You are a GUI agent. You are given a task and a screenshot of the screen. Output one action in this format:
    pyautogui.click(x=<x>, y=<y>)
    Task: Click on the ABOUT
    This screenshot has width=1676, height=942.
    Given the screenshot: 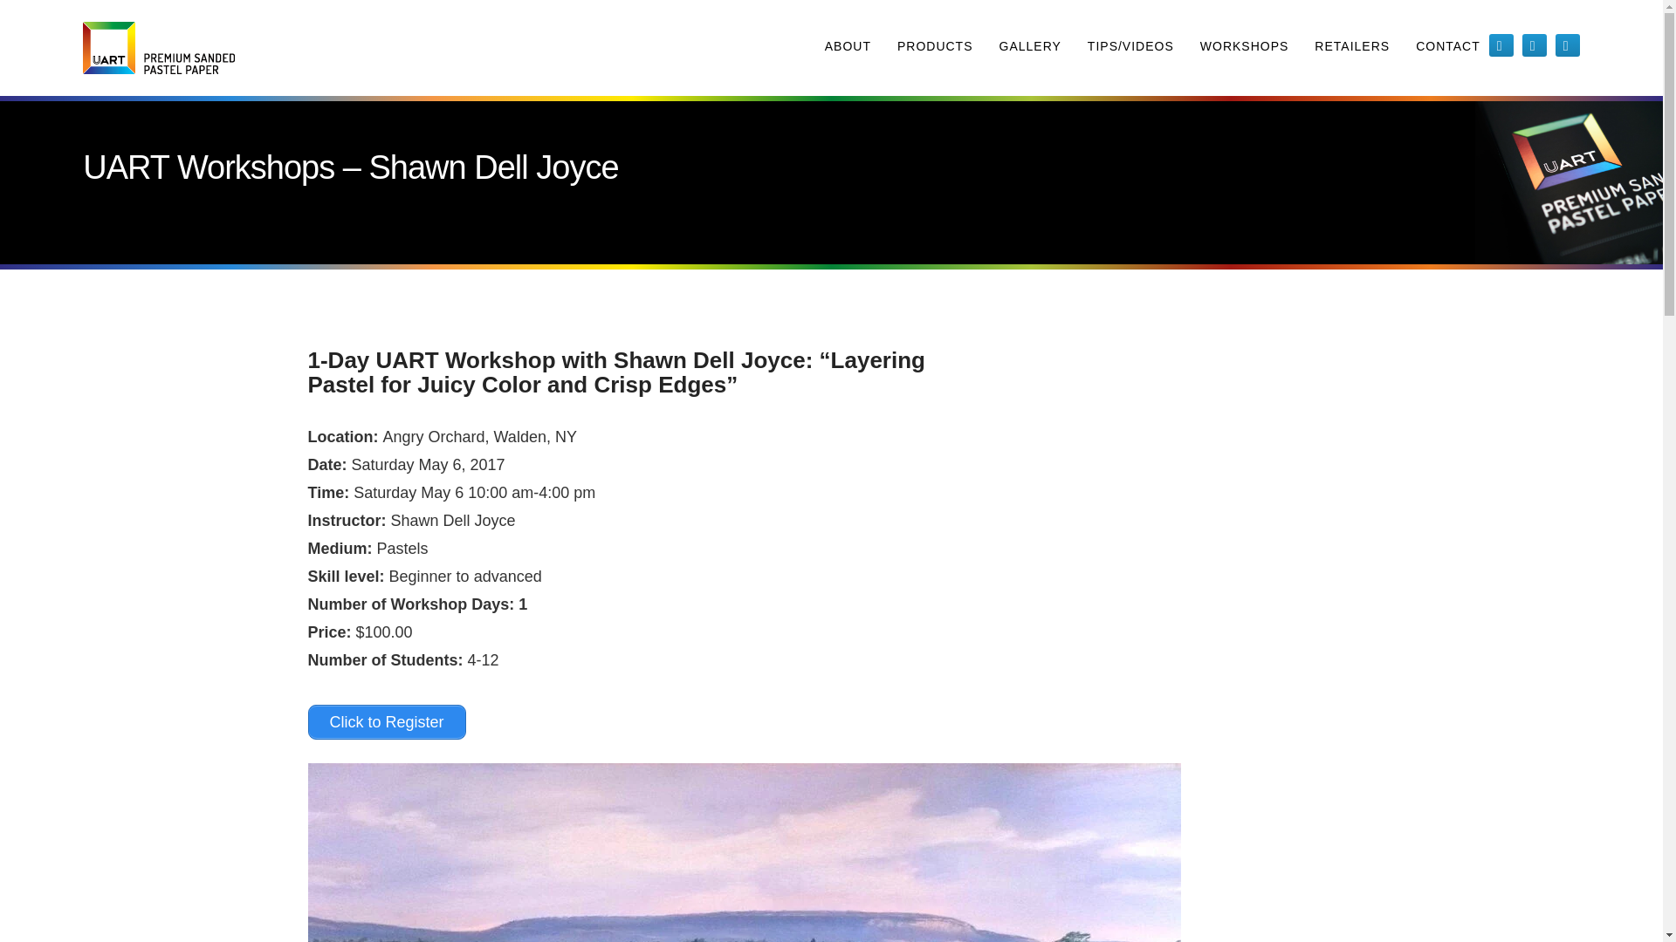 What is the action you would take?
    pyautogui.click(x=848, y=48)
    